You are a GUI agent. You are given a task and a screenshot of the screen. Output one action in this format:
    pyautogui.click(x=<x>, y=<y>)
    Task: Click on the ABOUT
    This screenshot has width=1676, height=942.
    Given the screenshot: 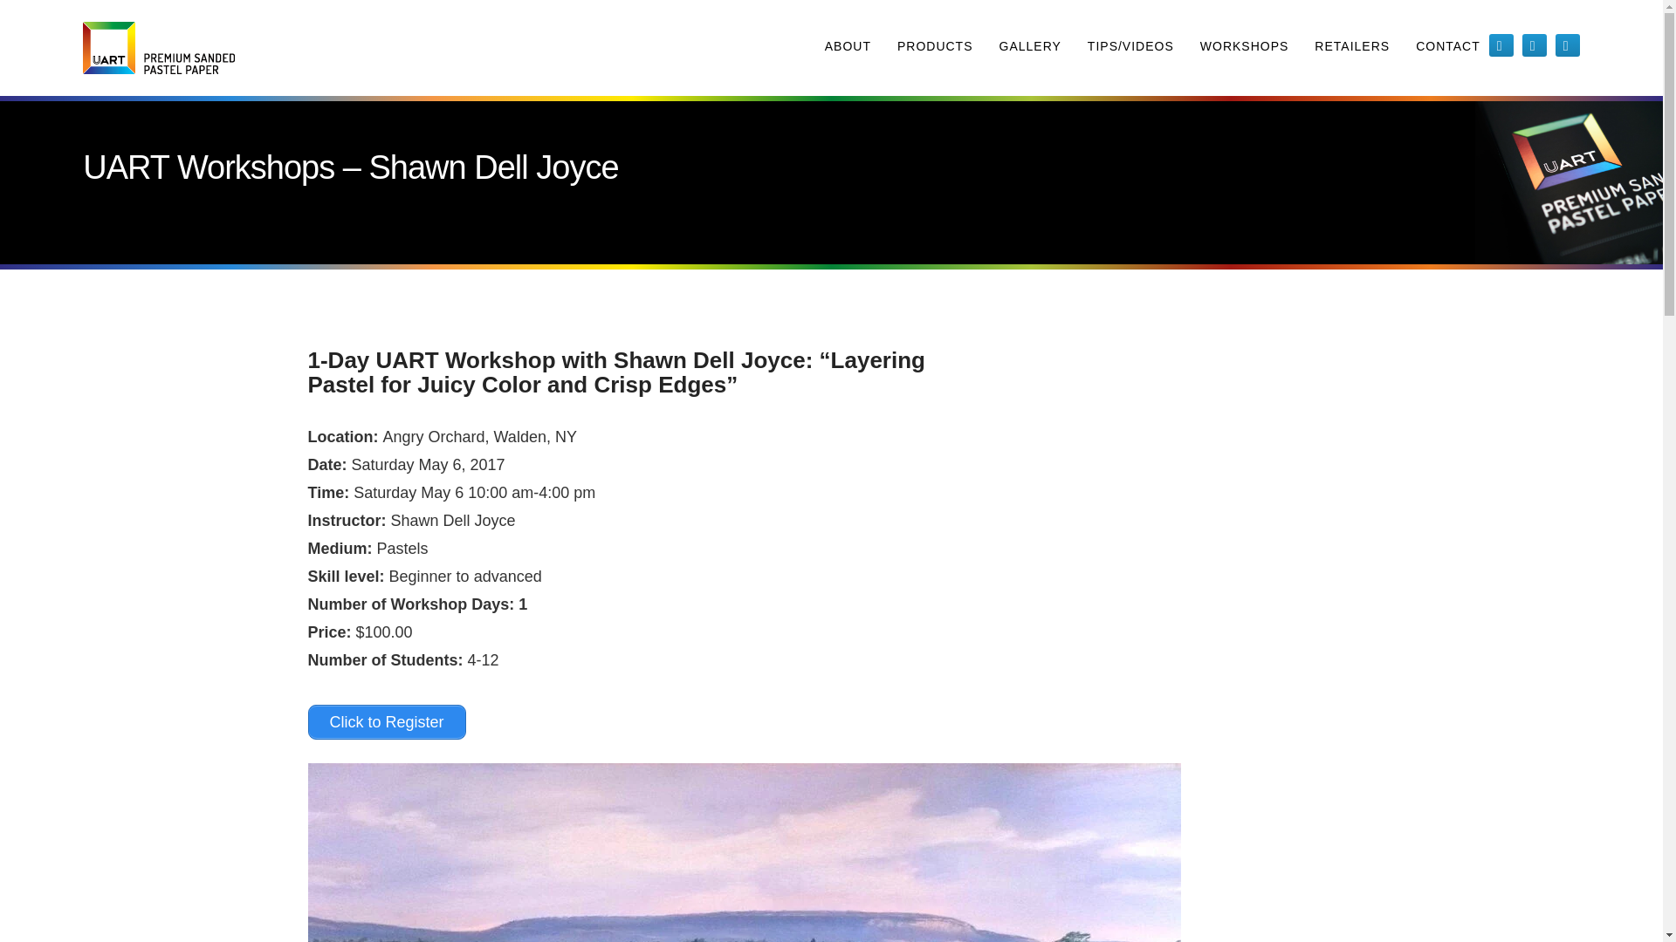 What is the action you would take?
    pyautogui.click(x=848, y=48)
    